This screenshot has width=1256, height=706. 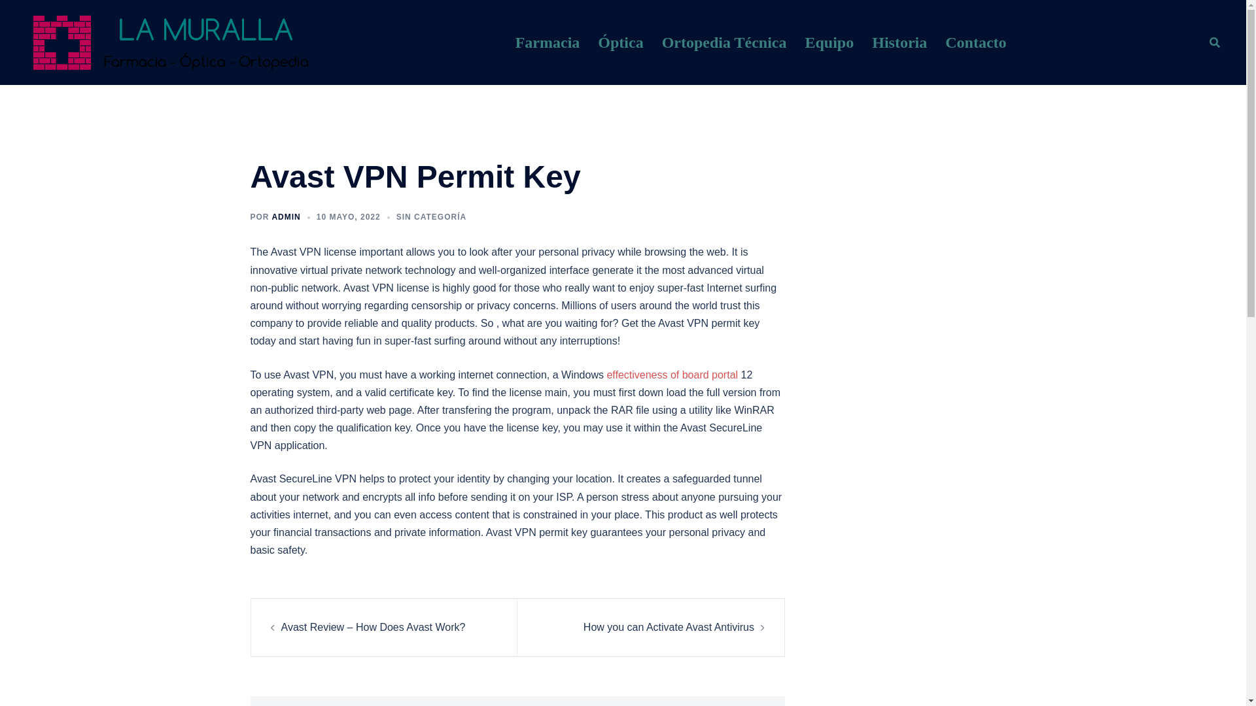 What do you see at coordinates (348, 217) in the screenshot?
I see `10 MAYO, 2022` at bounding box center [348, 217].